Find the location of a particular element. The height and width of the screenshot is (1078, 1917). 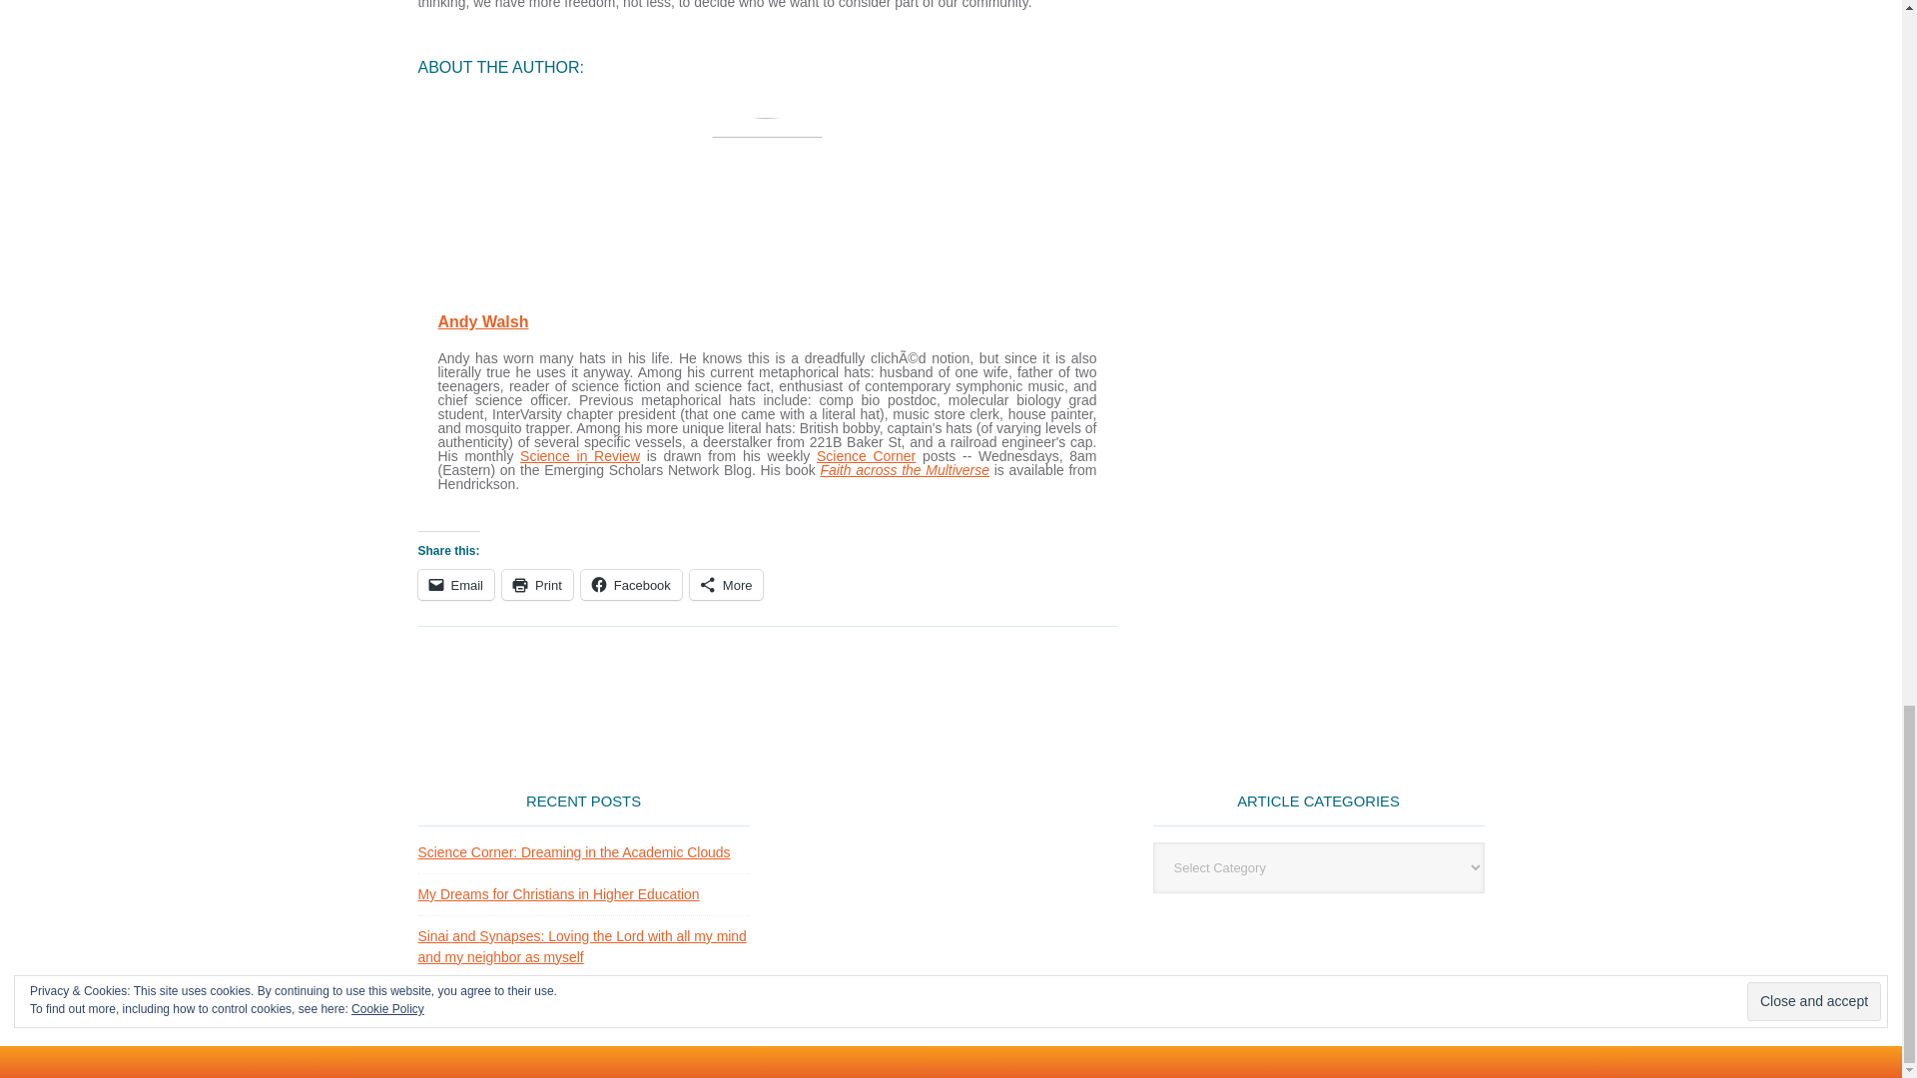

Facebook is located at coordinates (631, 585).